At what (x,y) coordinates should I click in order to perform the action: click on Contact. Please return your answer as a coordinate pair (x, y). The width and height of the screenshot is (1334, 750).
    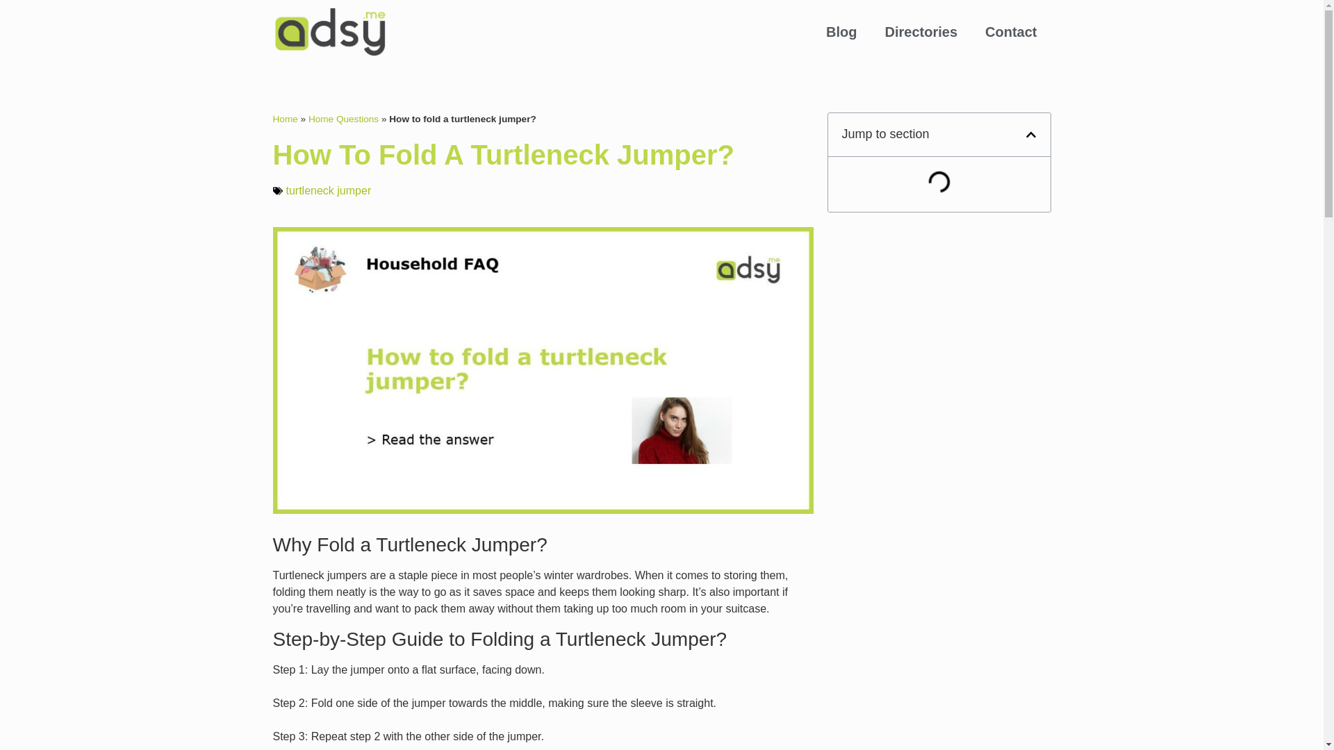
    Looking at the image, I should click on (1010, 32).